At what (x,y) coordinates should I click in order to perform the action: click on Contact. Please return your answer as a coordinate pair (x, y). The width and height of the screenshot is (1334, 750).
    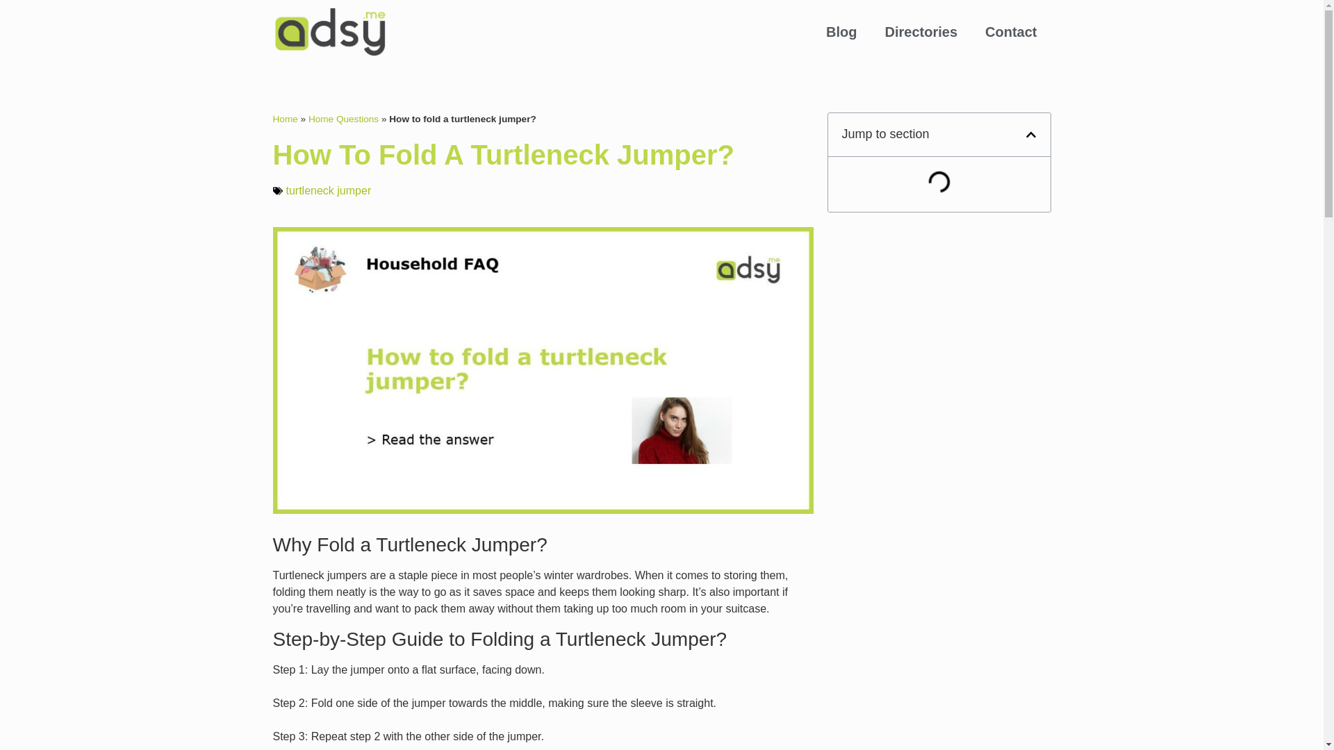
    Looking at the image, I should click on (1010, 32).